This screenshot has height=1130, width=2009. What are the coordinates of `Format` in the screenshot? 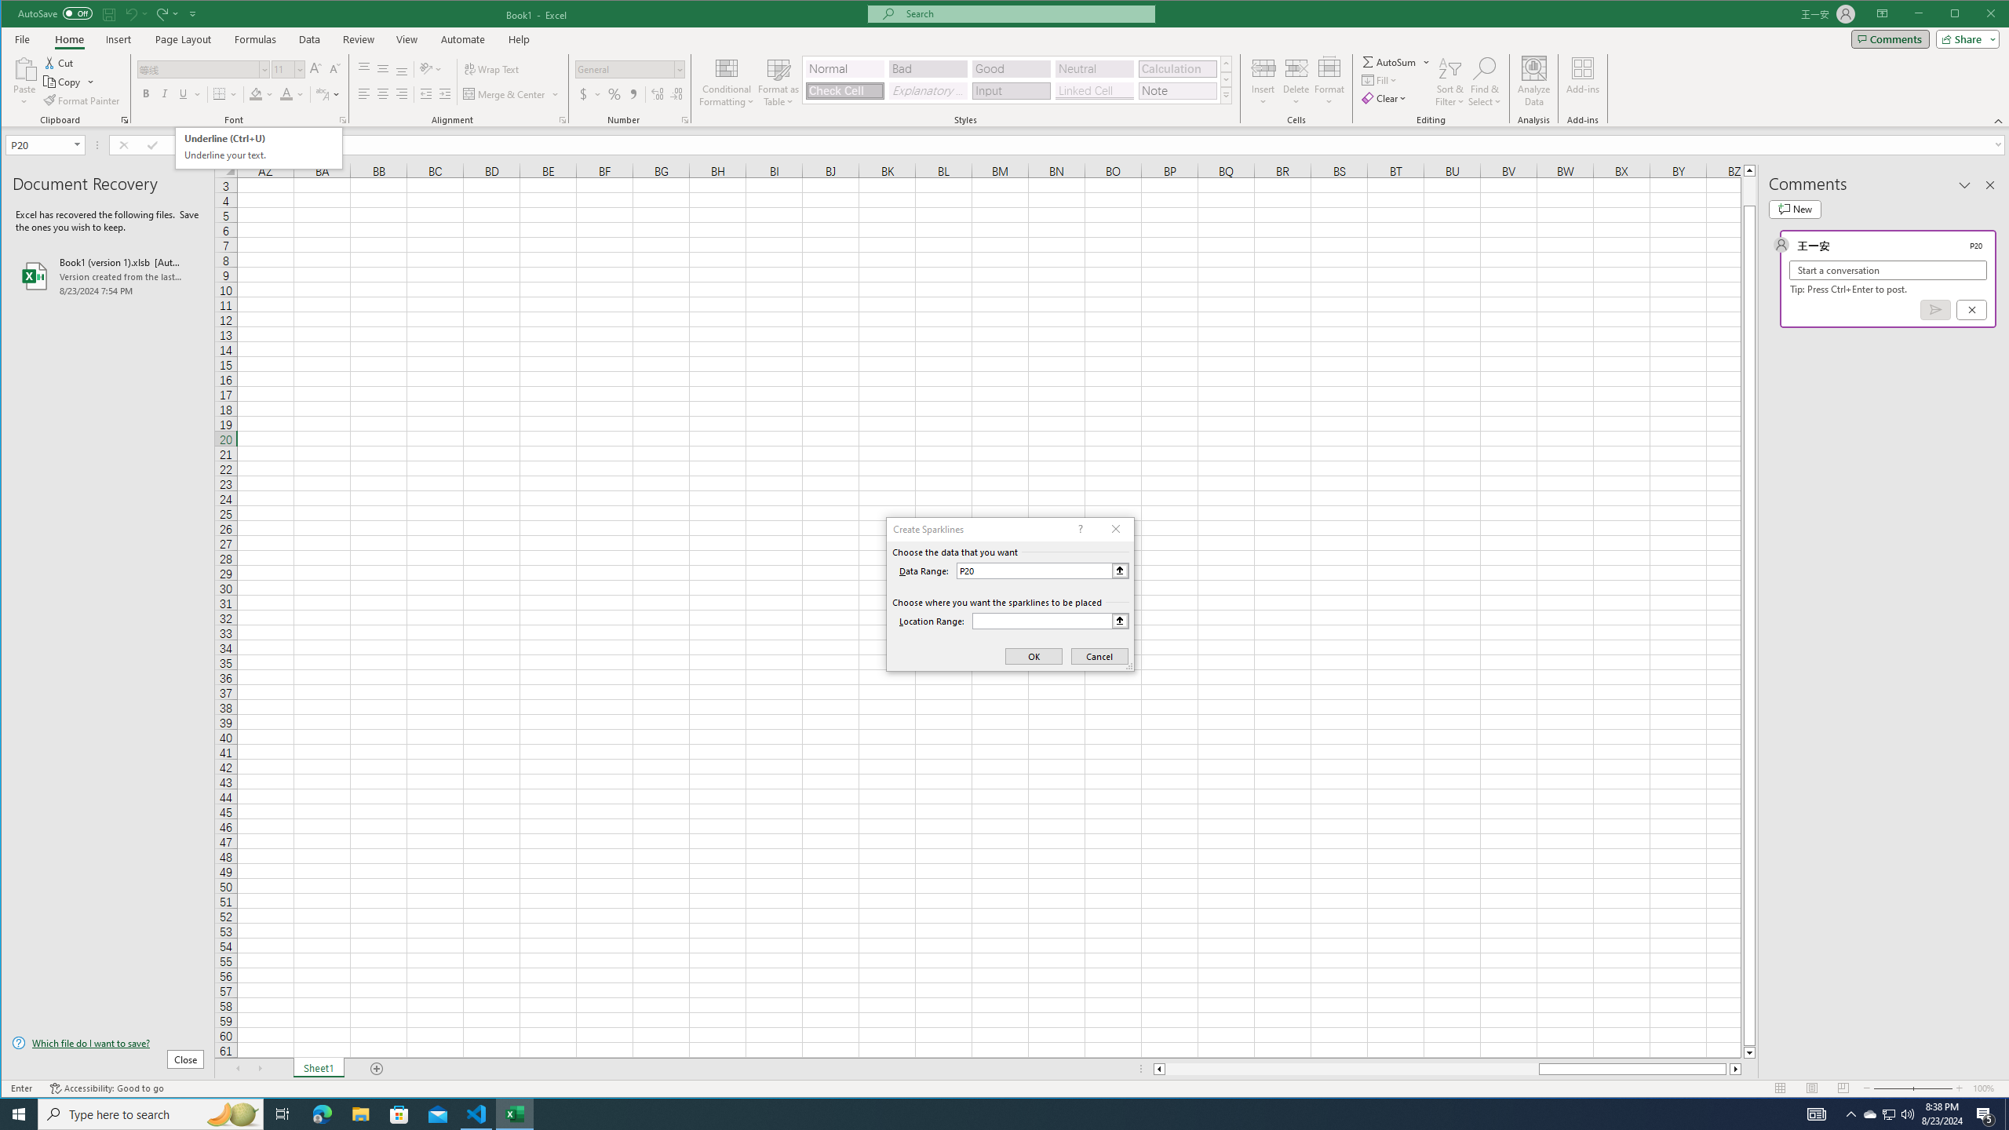 It's located at (1329, 82).